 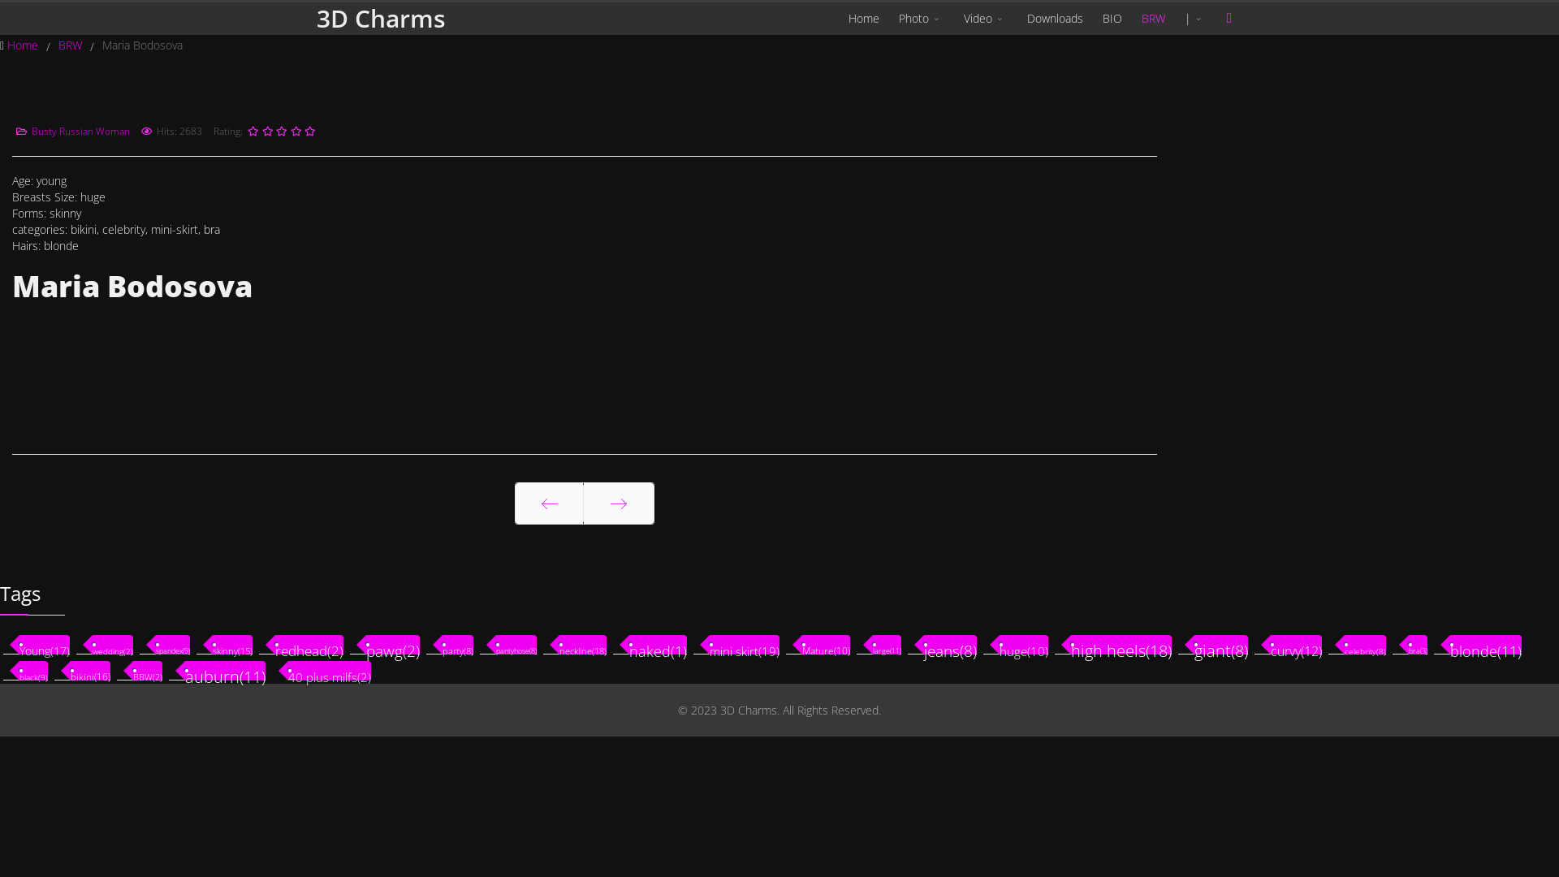 What do you see at coordinates (1195, 19) in the screenshot?
I see `|` at bounding box center [1195, 19].